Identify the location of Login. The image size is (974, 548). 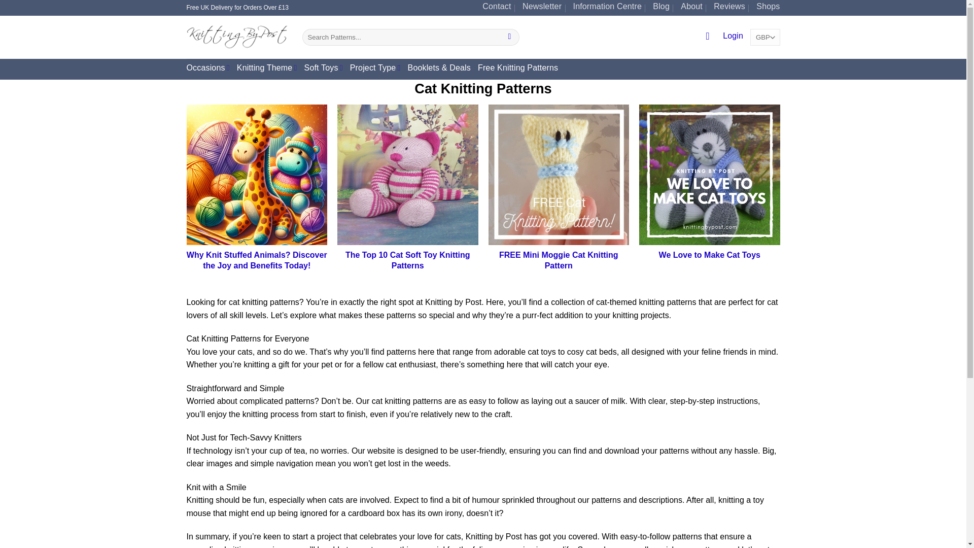
(733, 37).